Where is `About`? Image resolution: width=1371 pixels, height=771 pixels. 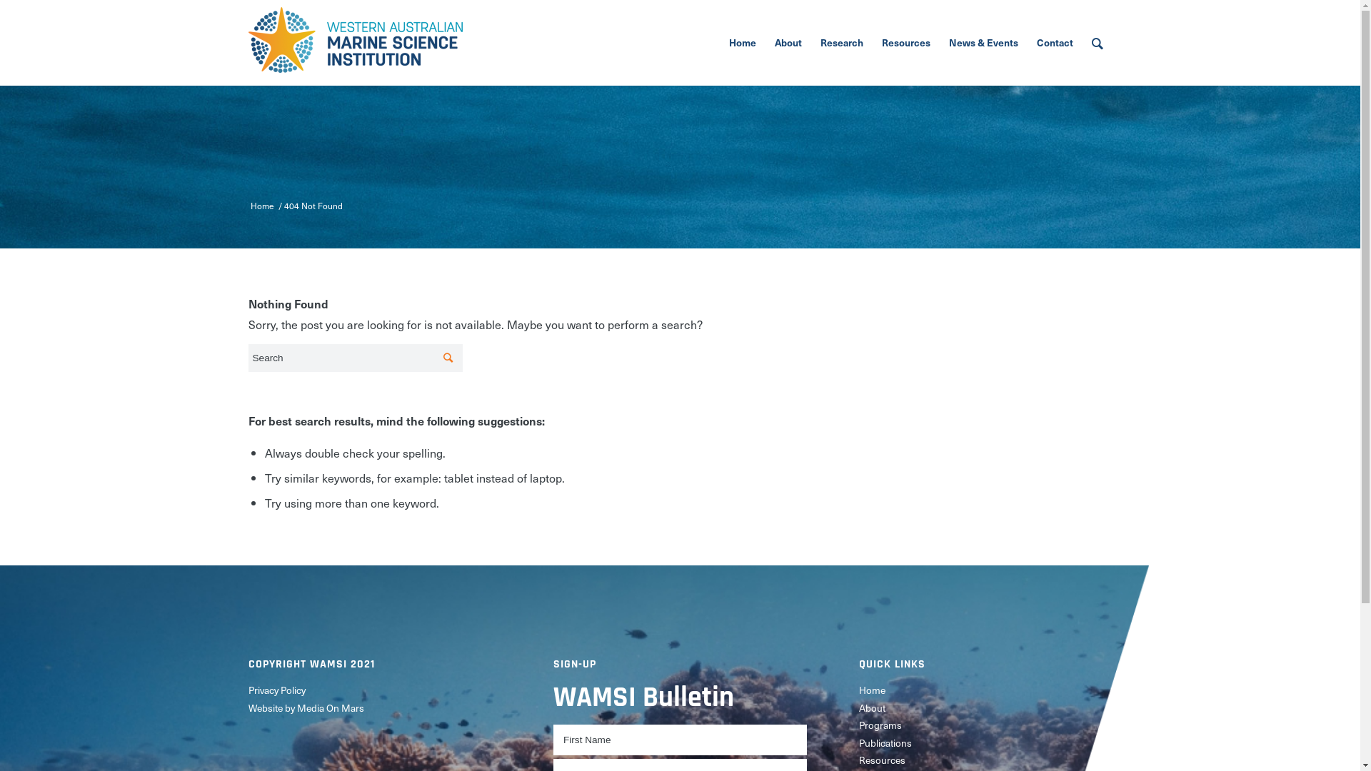
About is located at coordinates (788, 43).